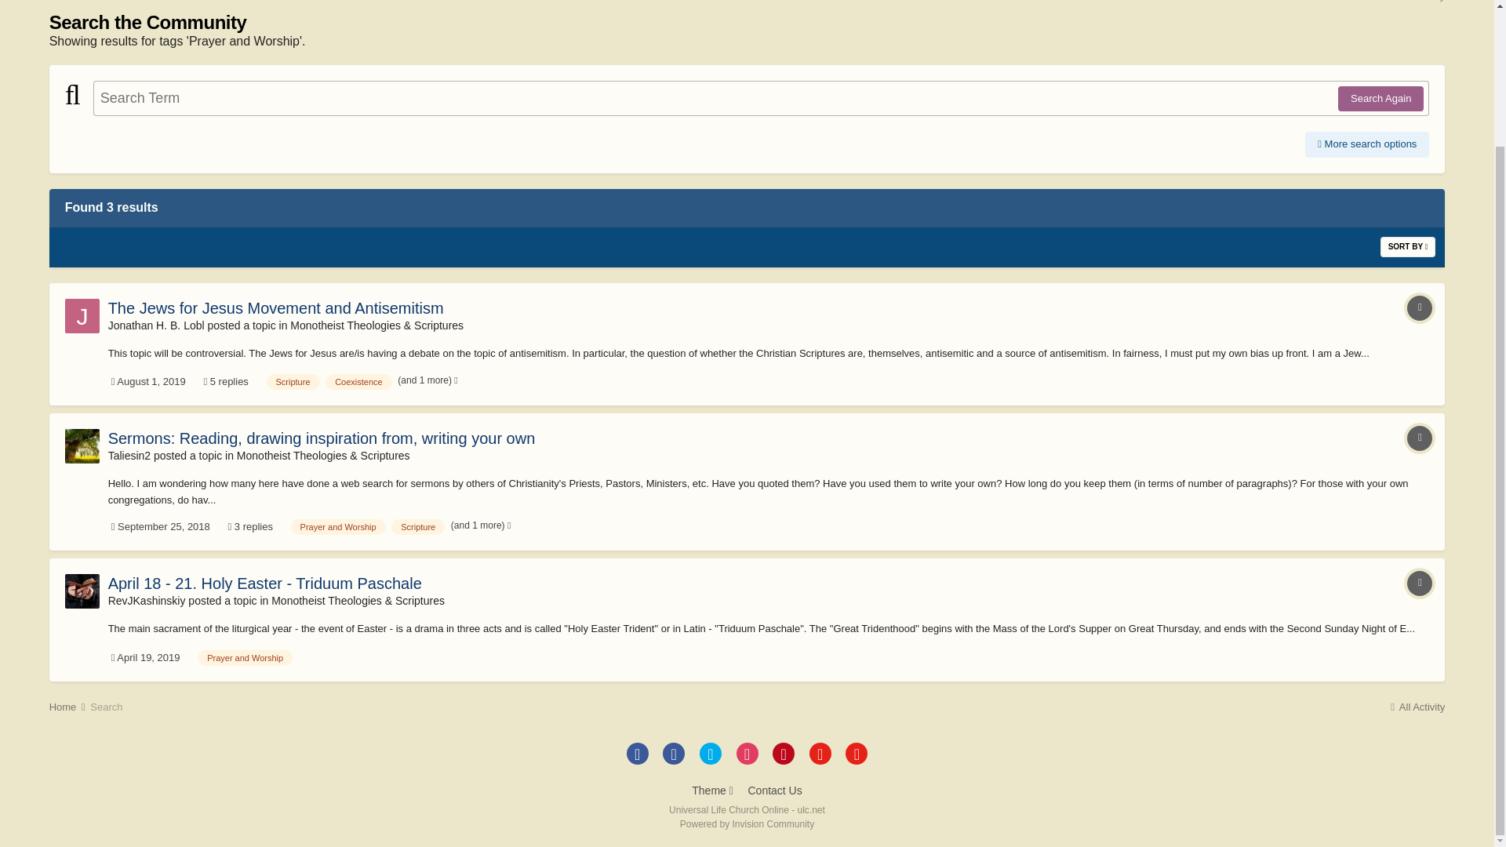 This screenshot has height=847, width=1506. Describe the element at coordinates (1419, 307) in the screenshot. I see `Topic` at that location.